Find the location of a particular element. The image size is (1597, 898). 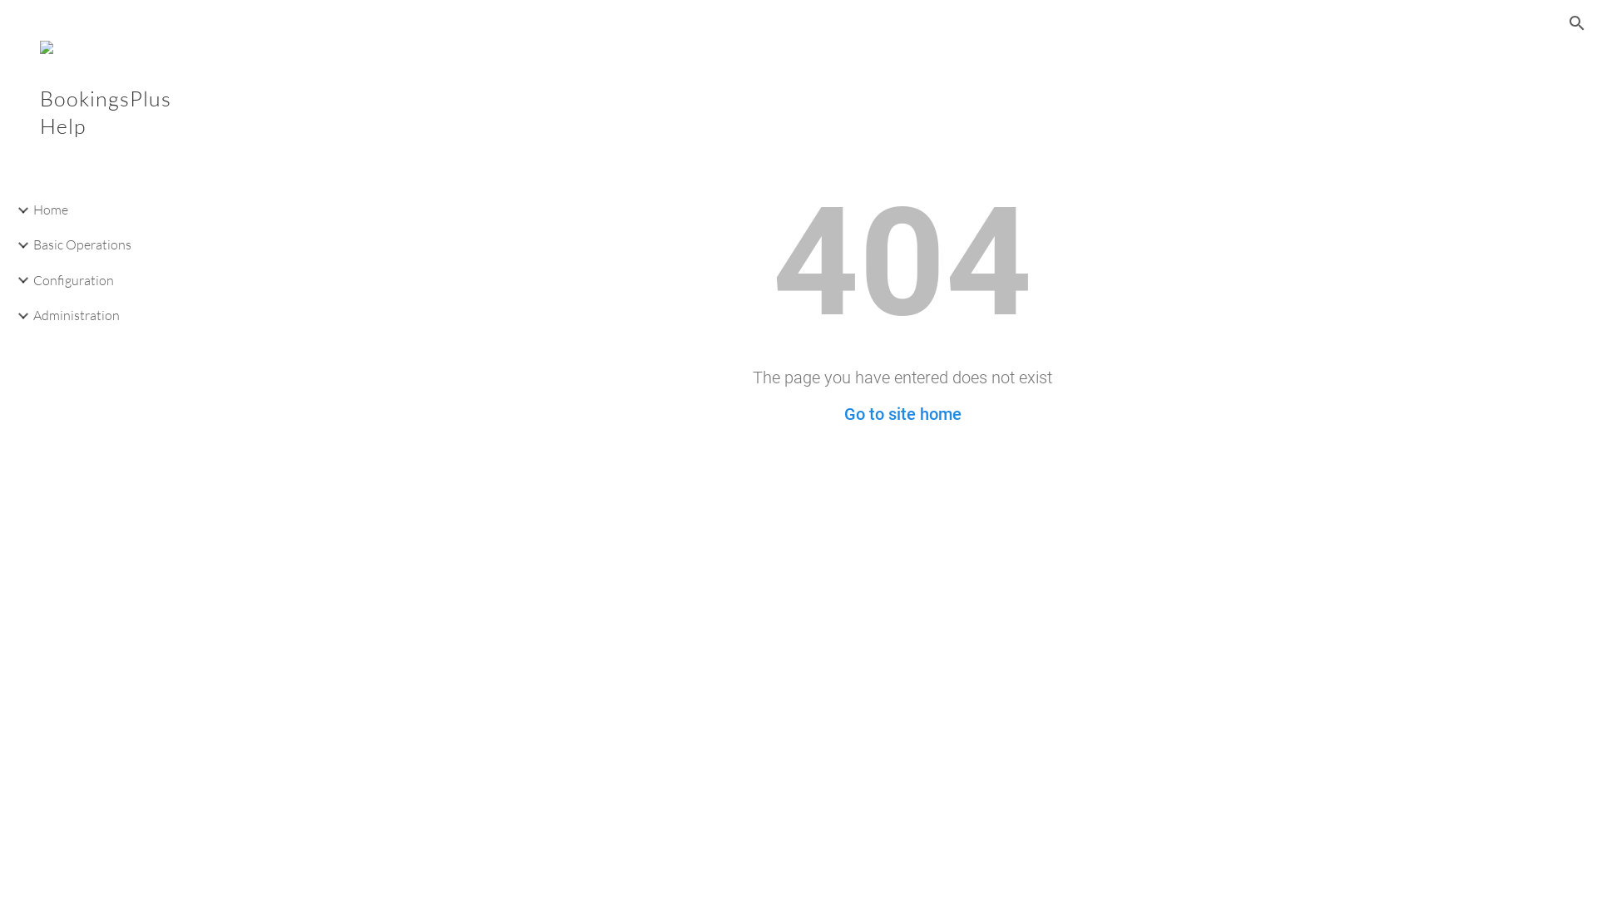

Expand/Collapse is located at coordinates (18, 210).